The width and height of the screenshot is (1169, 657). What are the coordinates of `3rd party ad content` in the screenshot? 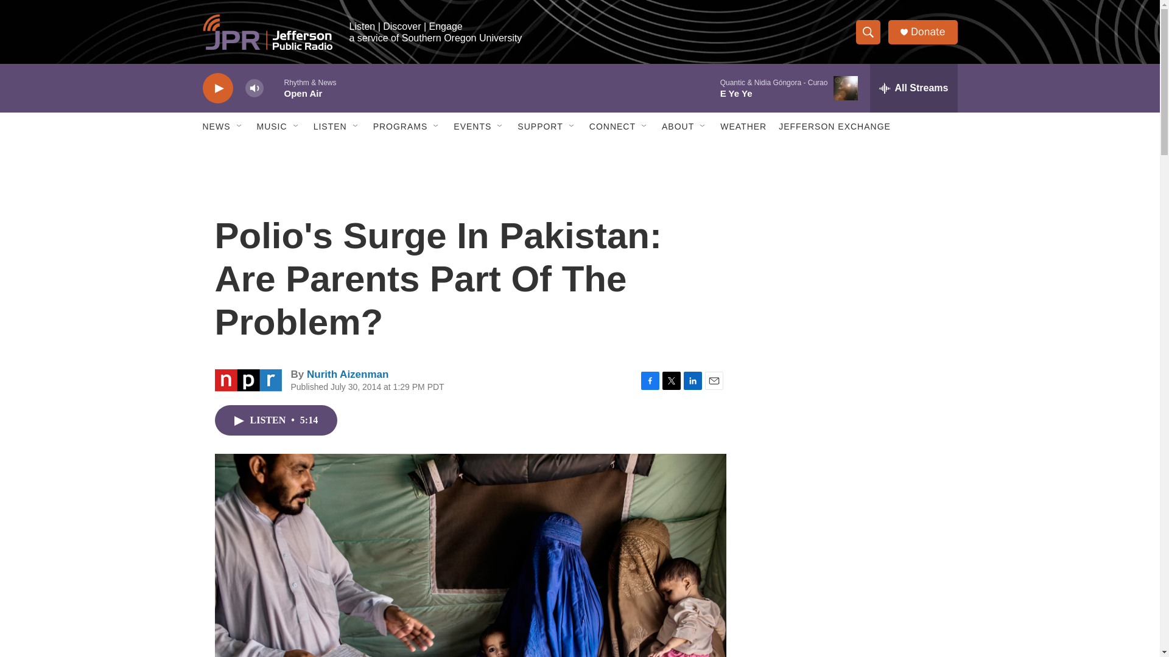 It's located at (853, 431).